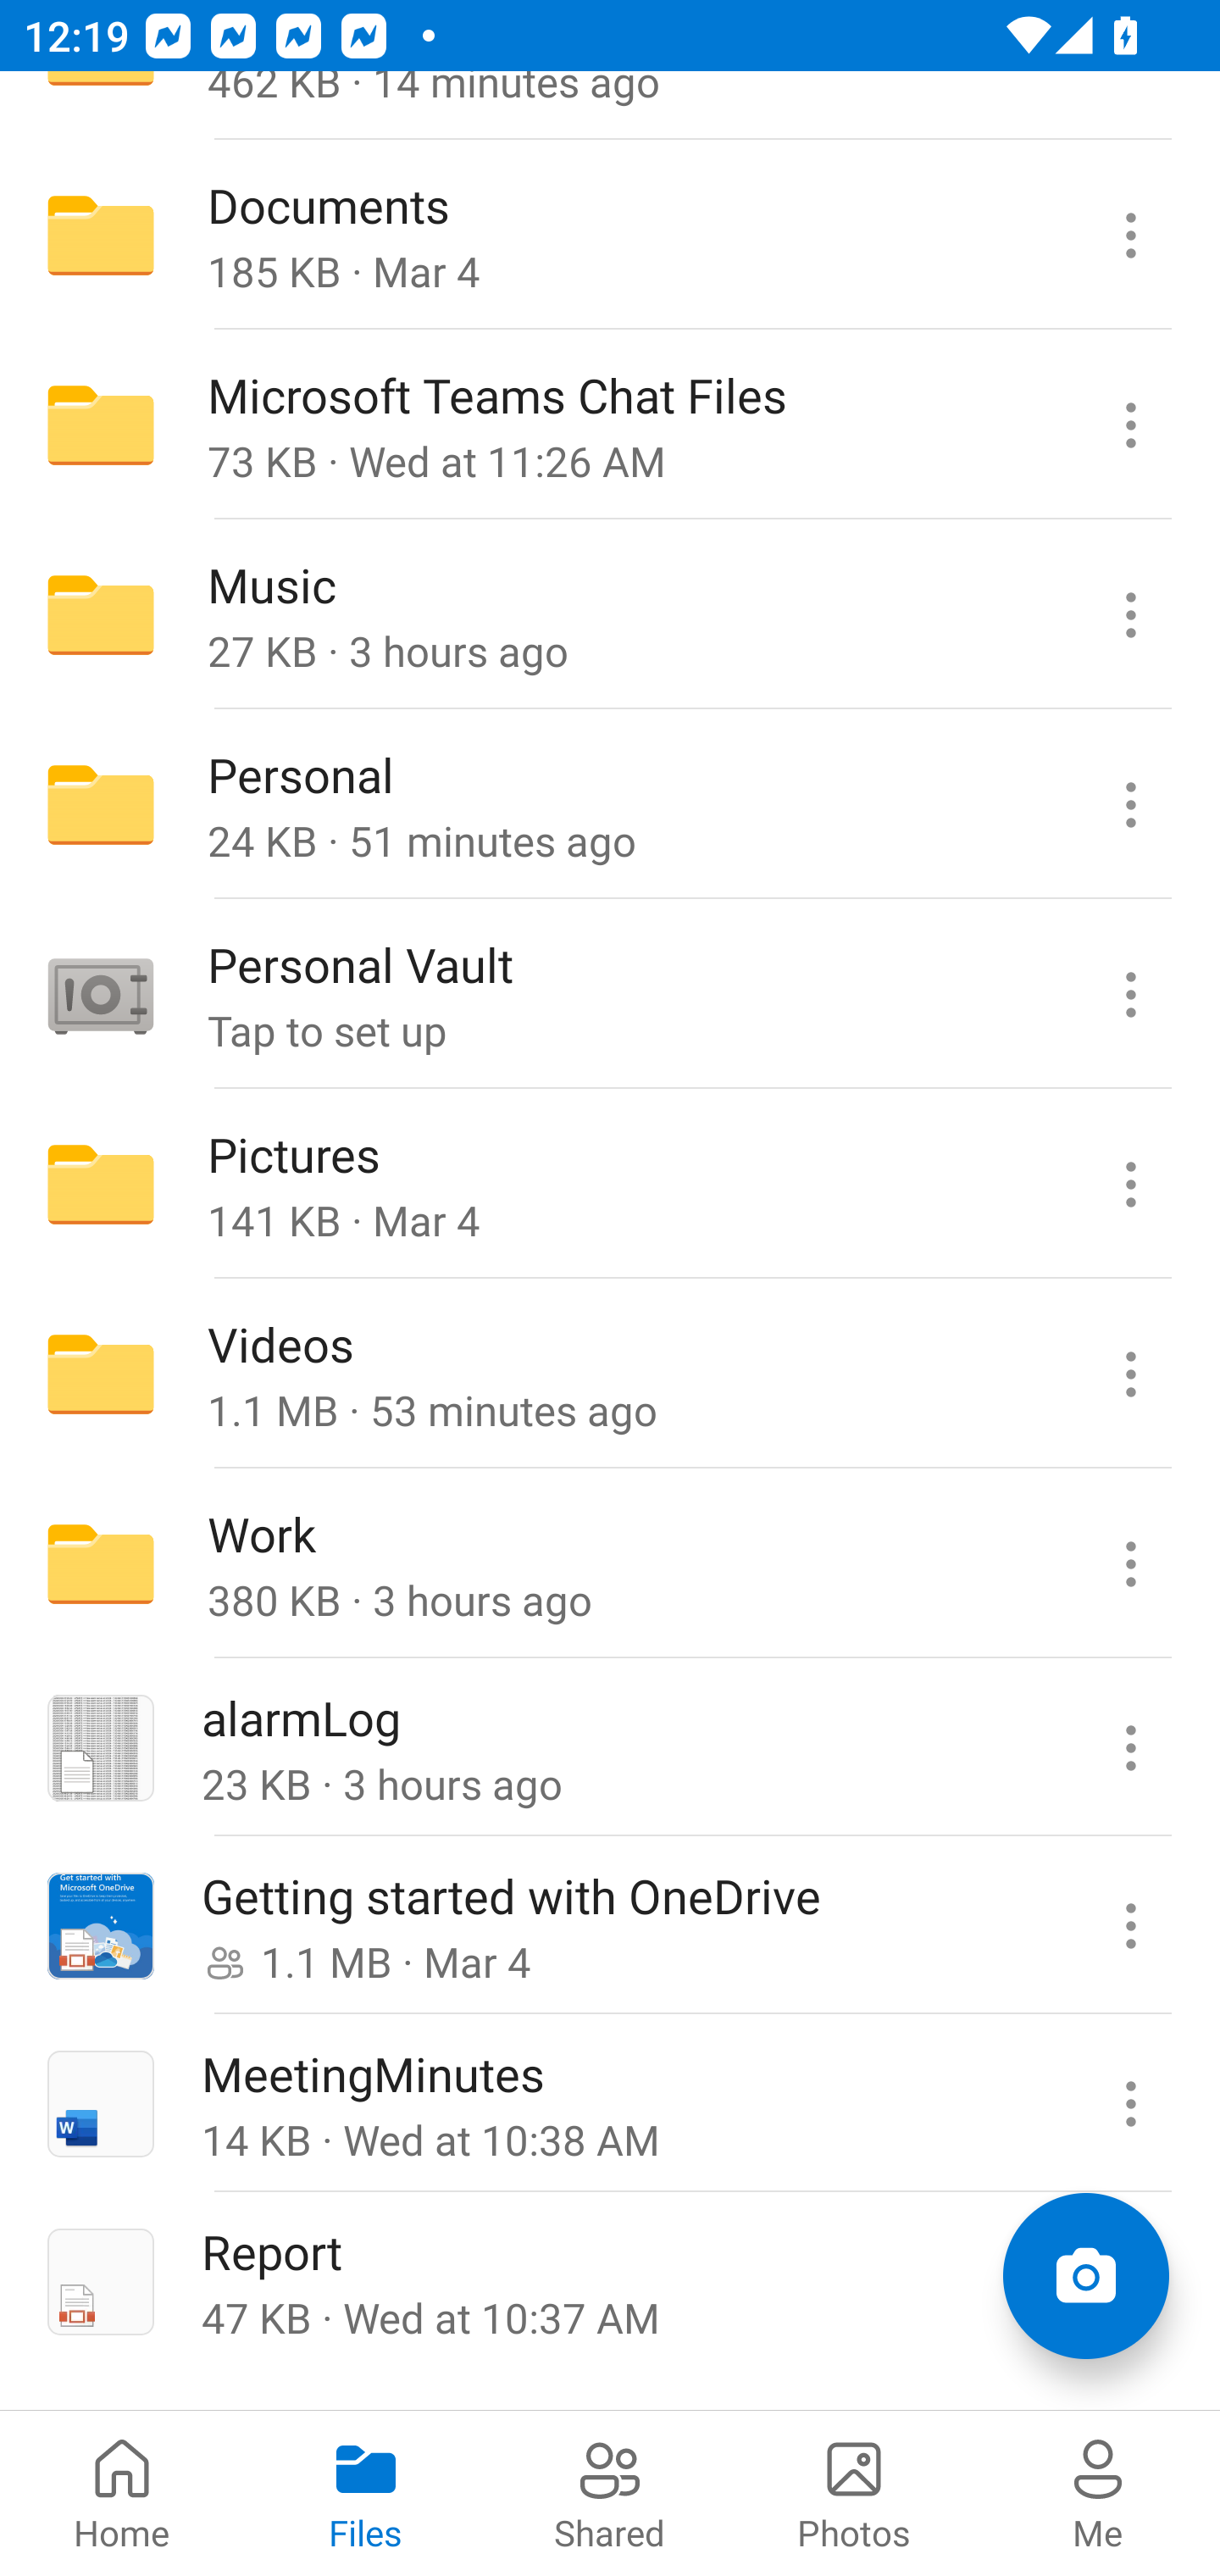  I want to click on Home pivot Home, so click(122, 2493).